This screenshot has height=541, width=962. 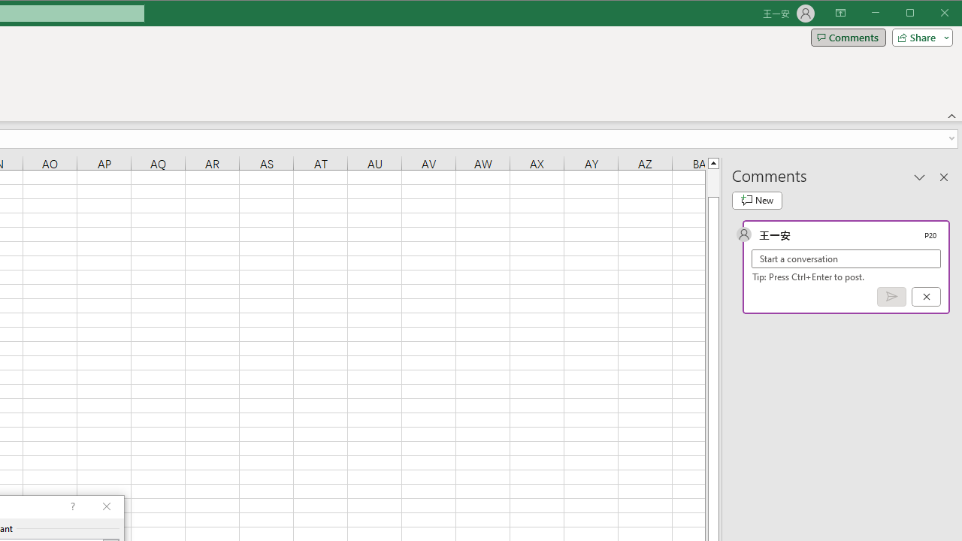 I want to click on Minimize, so click(x=915, y=14).